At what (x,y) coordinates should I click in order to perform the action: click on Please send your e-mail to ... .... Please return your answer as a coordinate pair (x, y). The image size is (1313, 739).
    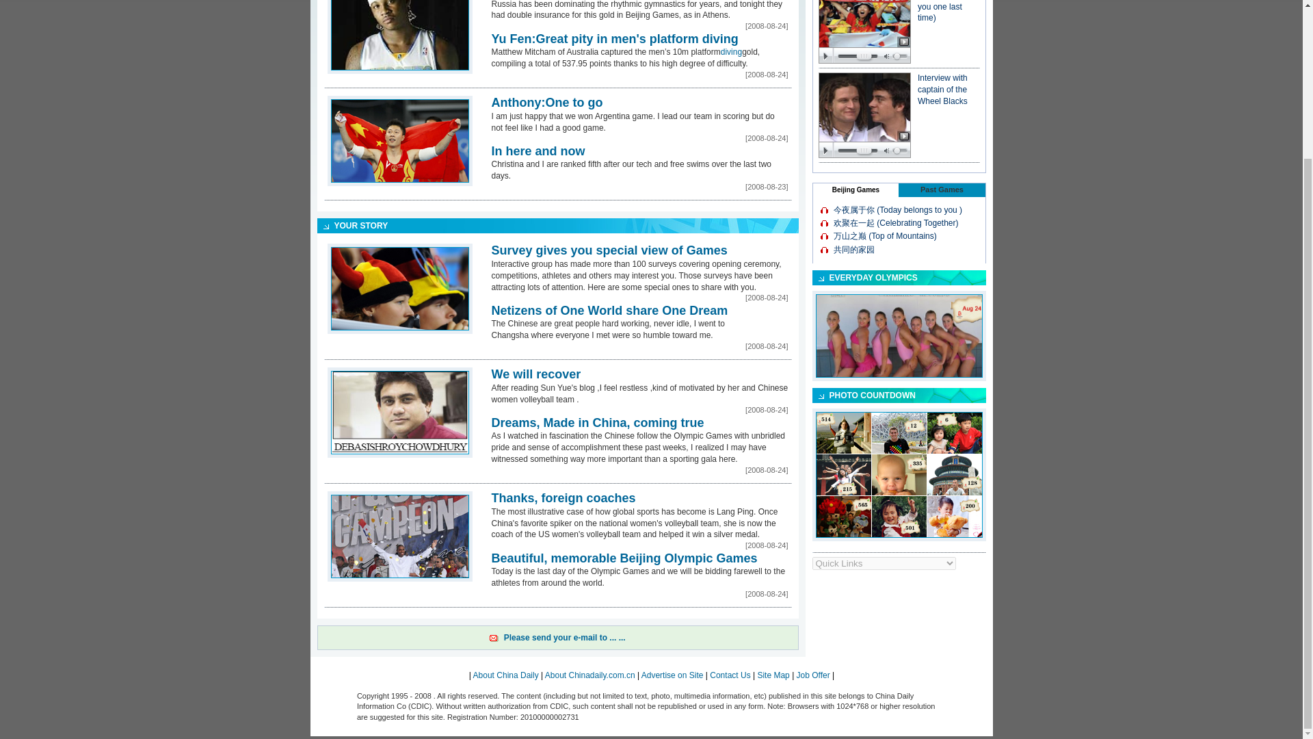
    Looking at the image, I should click on (565, 637).